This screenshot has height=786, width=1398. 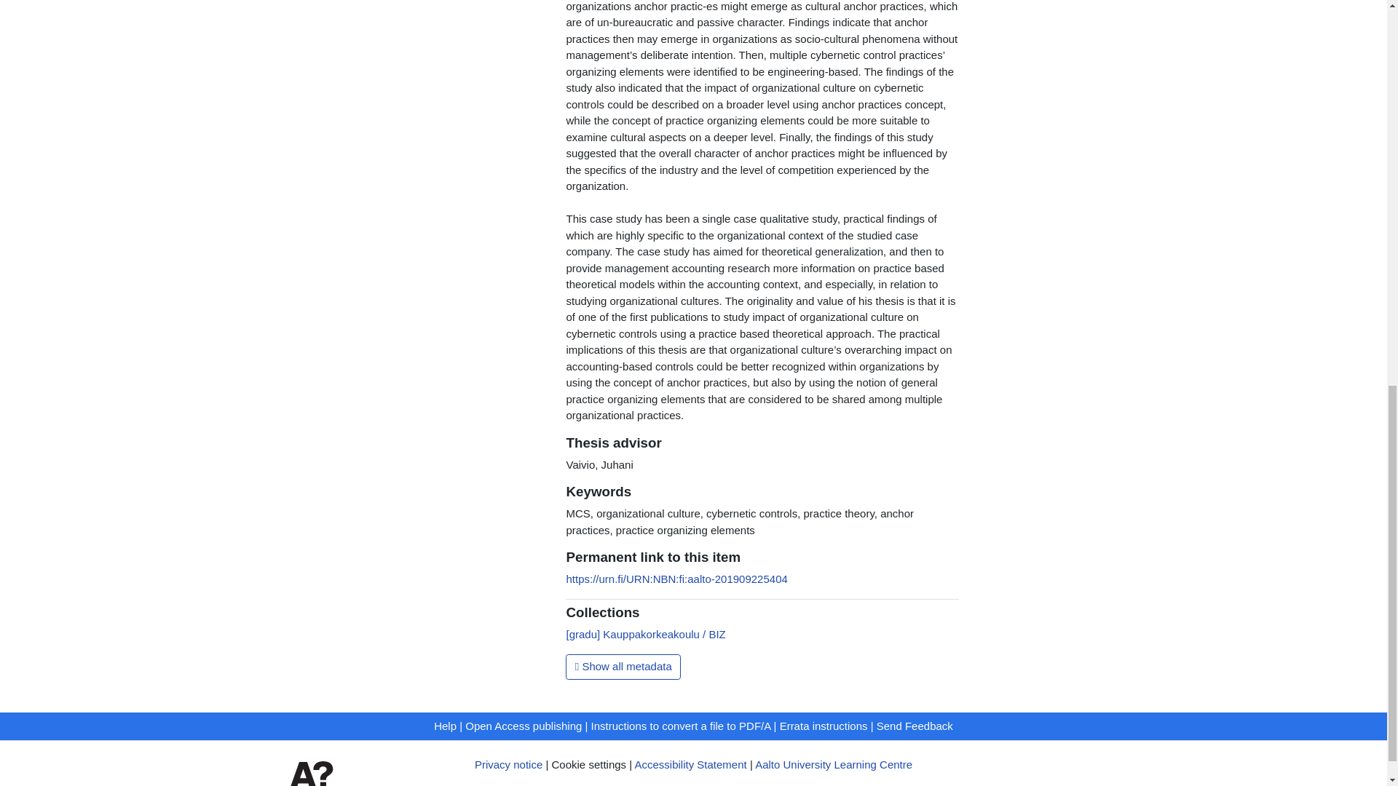 What do you see at coordinates (508, 764) in the screenshot?
I see `Privacy notice` at bounding box center [508, 764].